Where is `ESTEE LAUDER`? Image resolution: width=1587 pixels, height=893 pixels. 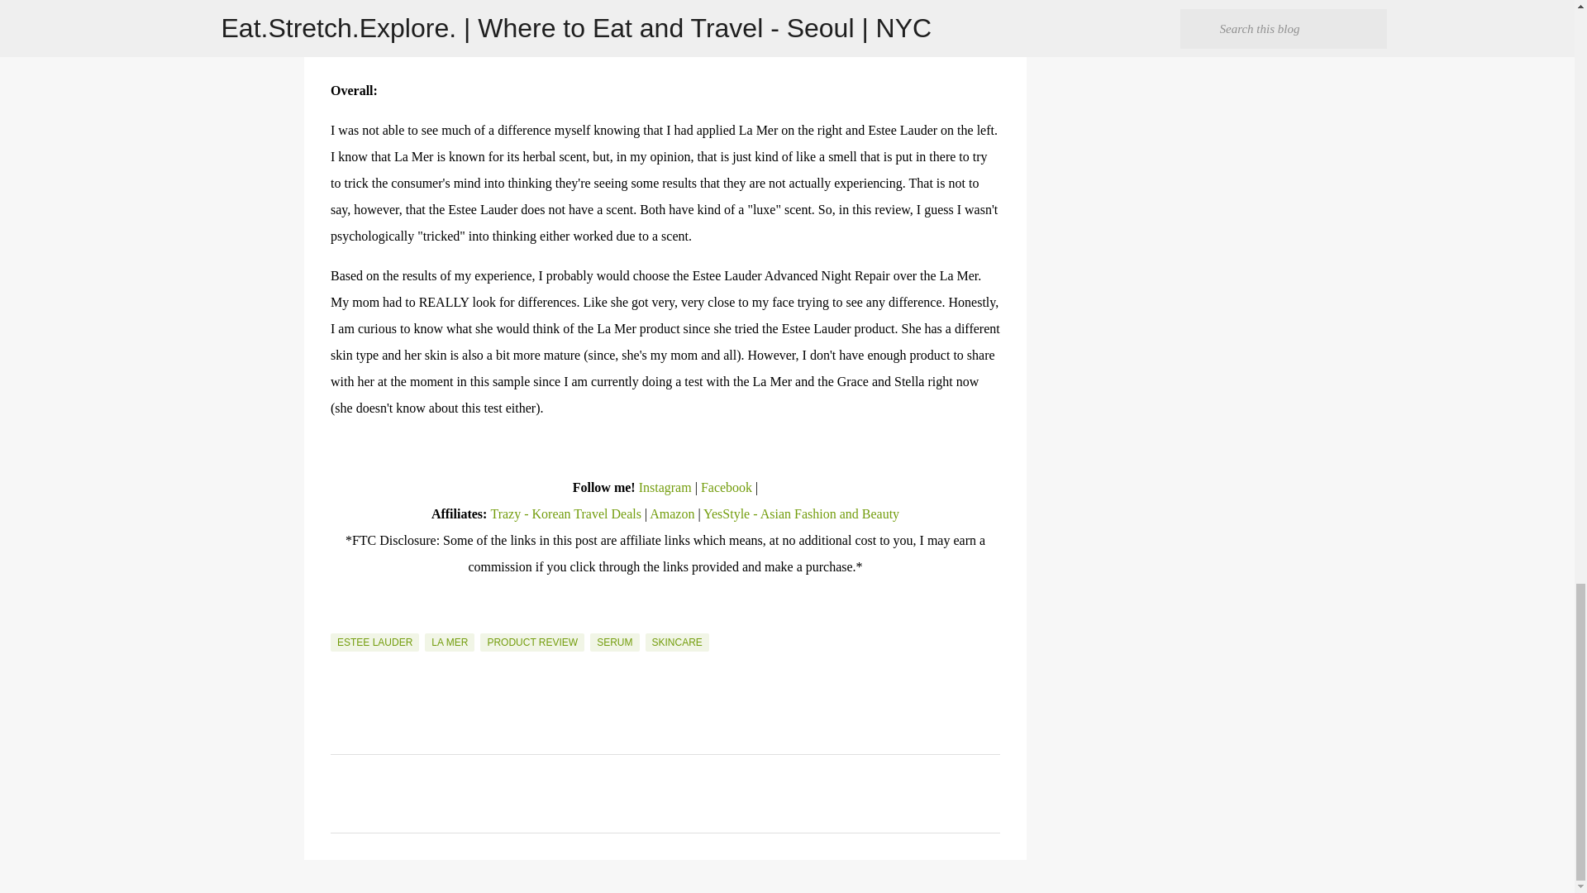 ESTEE LAUDER is located at coordinates (374, 642).